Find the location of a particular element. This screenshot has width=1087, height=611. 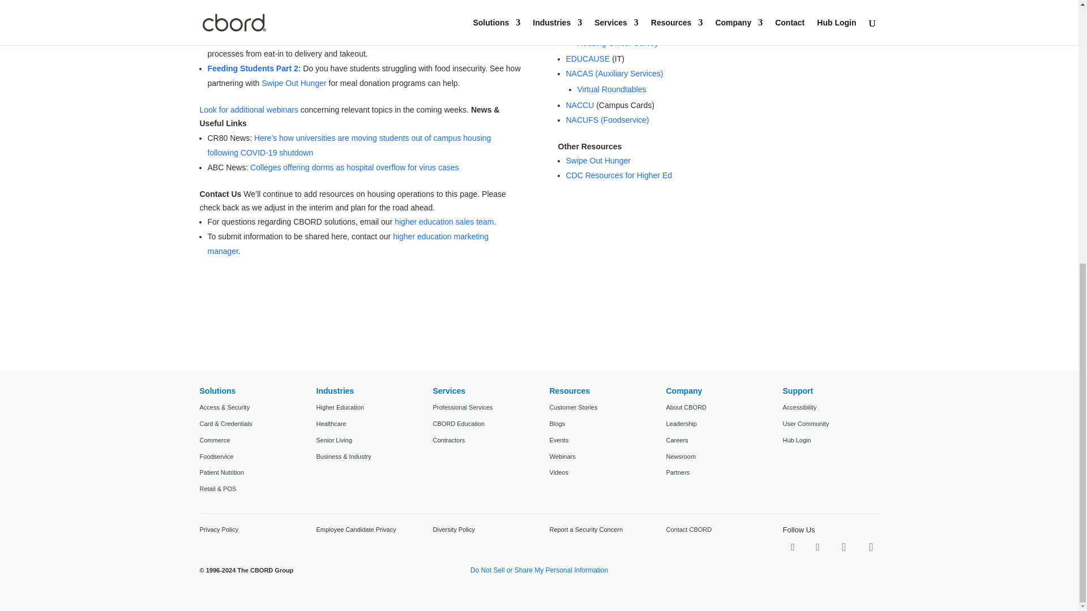

Follow on Facebook is located at coordinates (793, 547).